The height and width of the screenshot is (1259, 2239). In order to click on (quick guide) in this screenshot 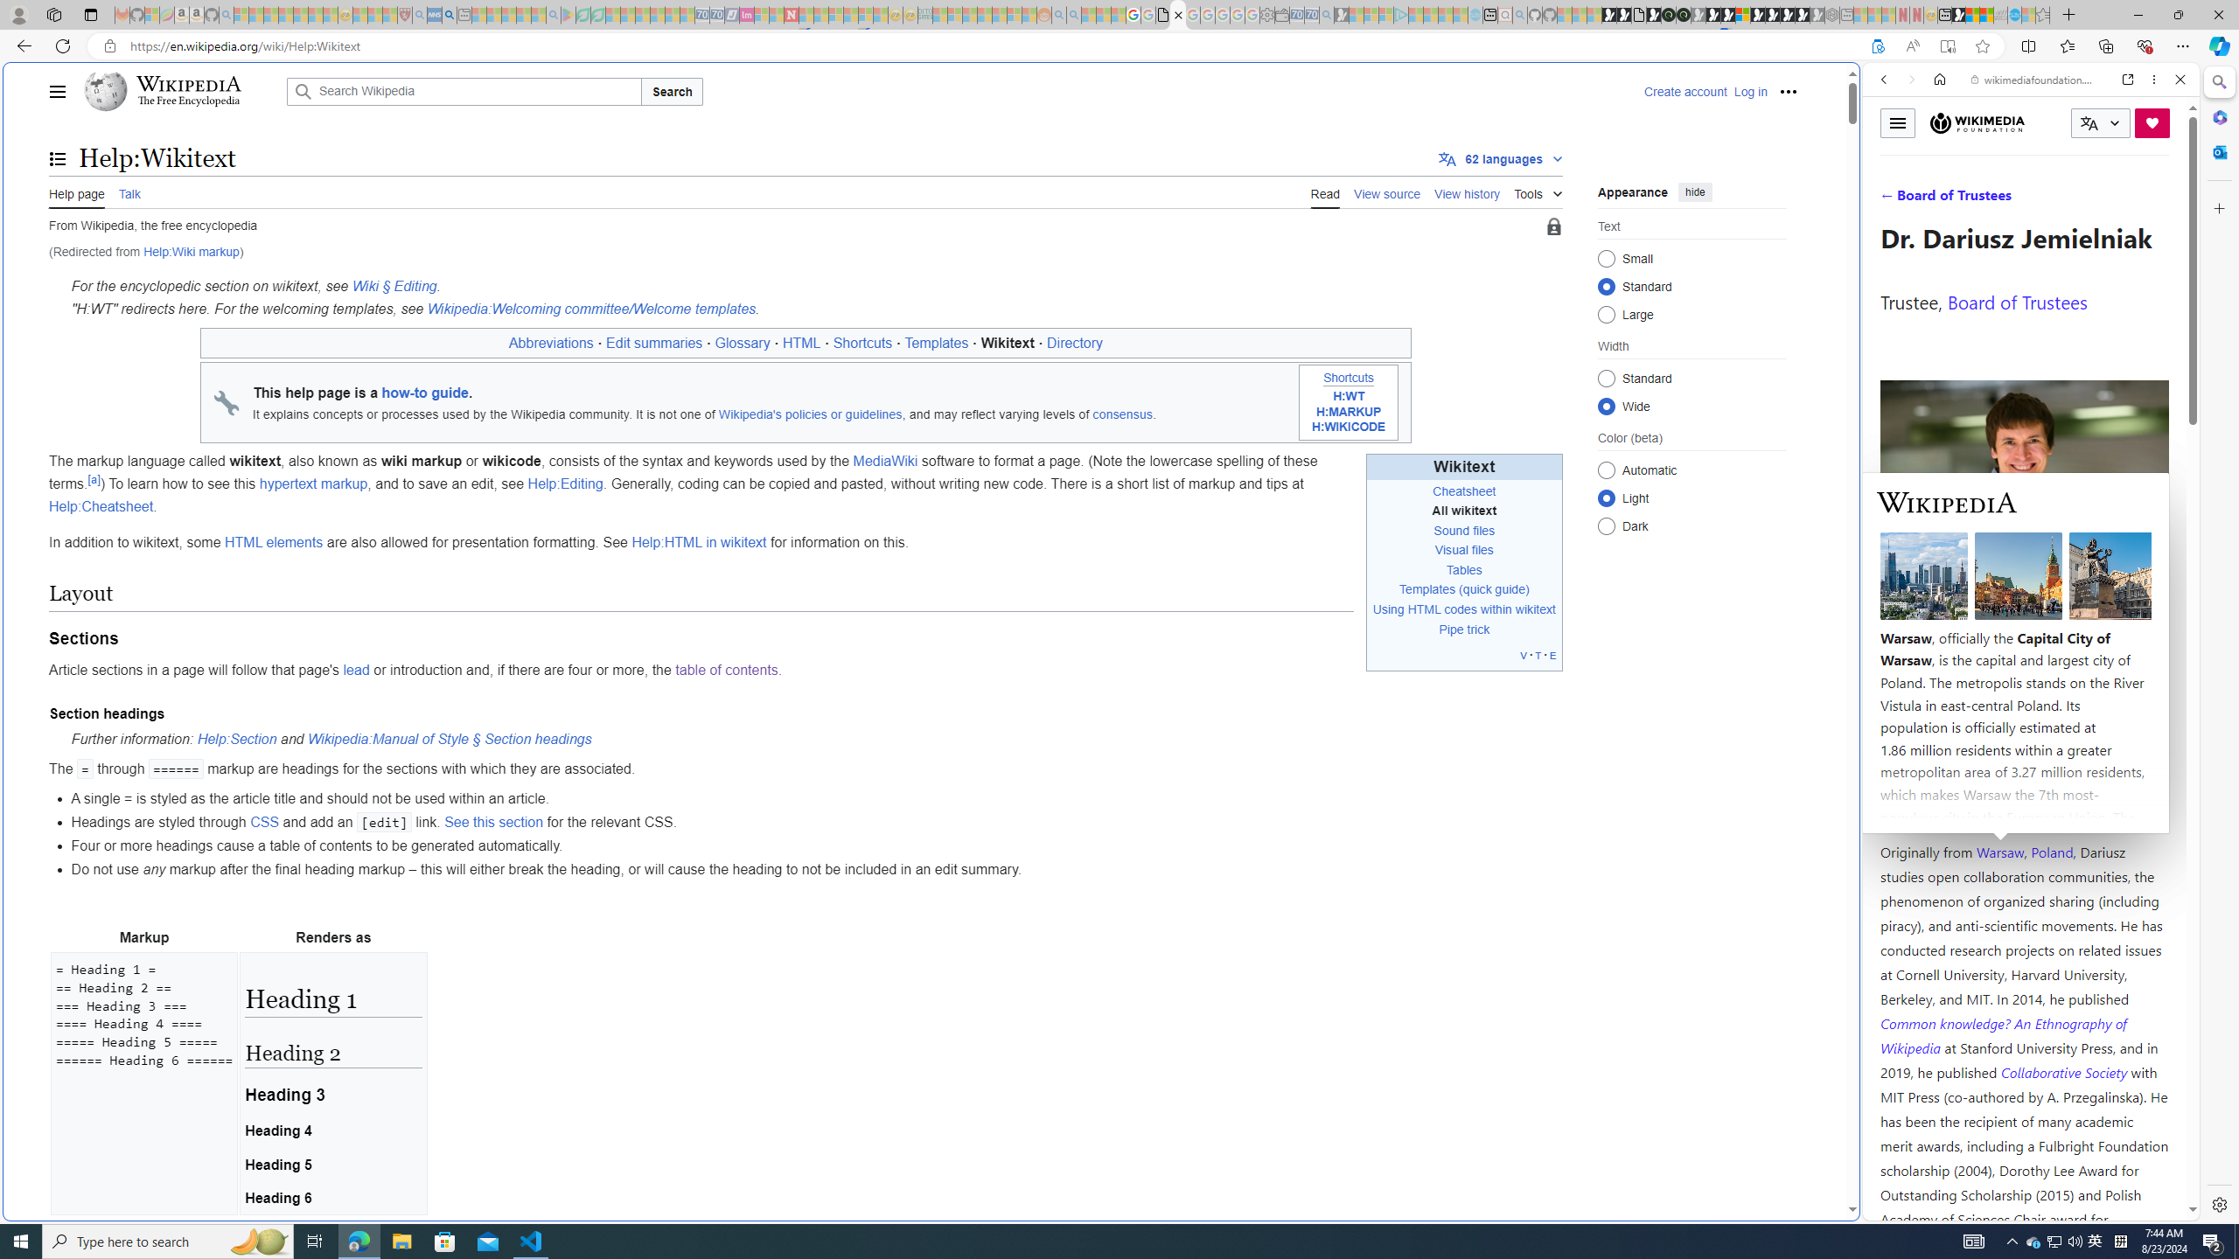, I will do `click(1494, 589)`.